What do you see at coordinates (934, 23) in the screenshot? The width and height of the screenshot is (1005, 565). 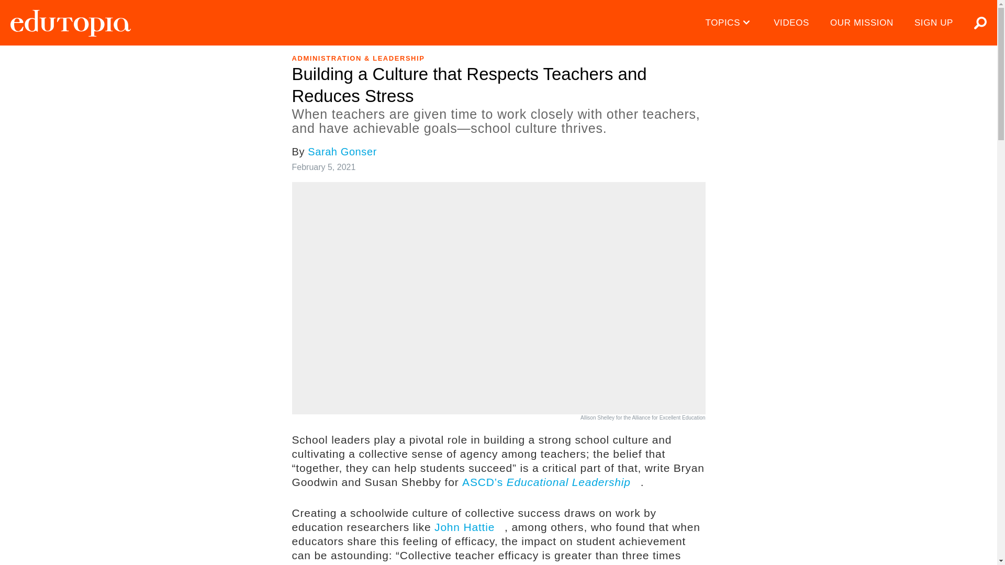 I see `SIGN UP` at bounding box center [934, 23].